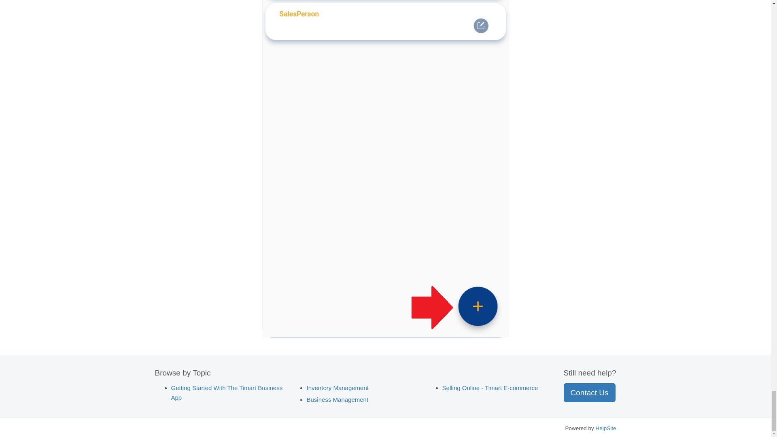 The width and height of the screenshot is (777, 437). What do you see at coordinates (490, 388) in the screenshot?
I see `Selling Online - Timart E-commerce` at bounding box center [490, 388].